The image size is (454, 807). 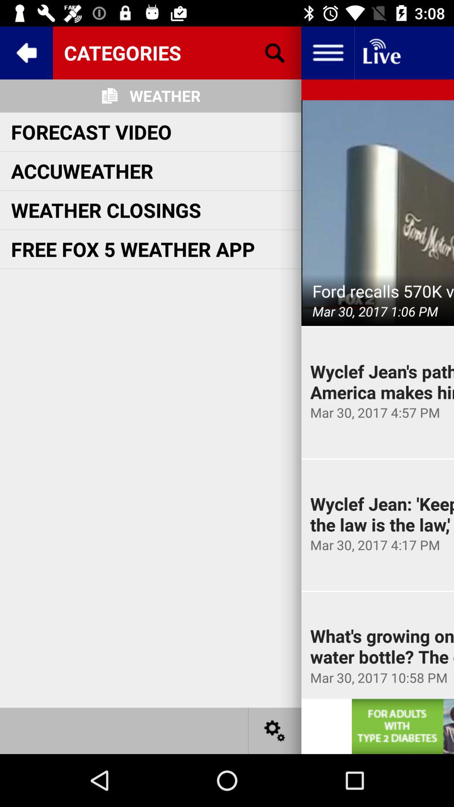 I want to click on click to return, so click(x=26, y=53).